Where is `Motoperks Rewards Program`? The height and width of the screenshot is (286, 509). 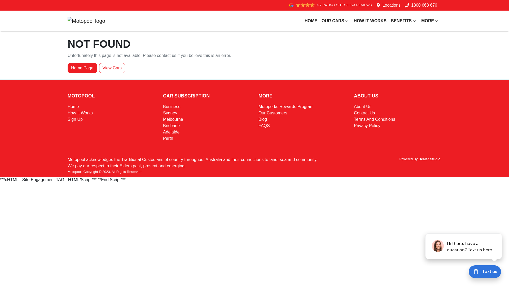
Motoperks Rewards Program is located at coordinates (286, 106).